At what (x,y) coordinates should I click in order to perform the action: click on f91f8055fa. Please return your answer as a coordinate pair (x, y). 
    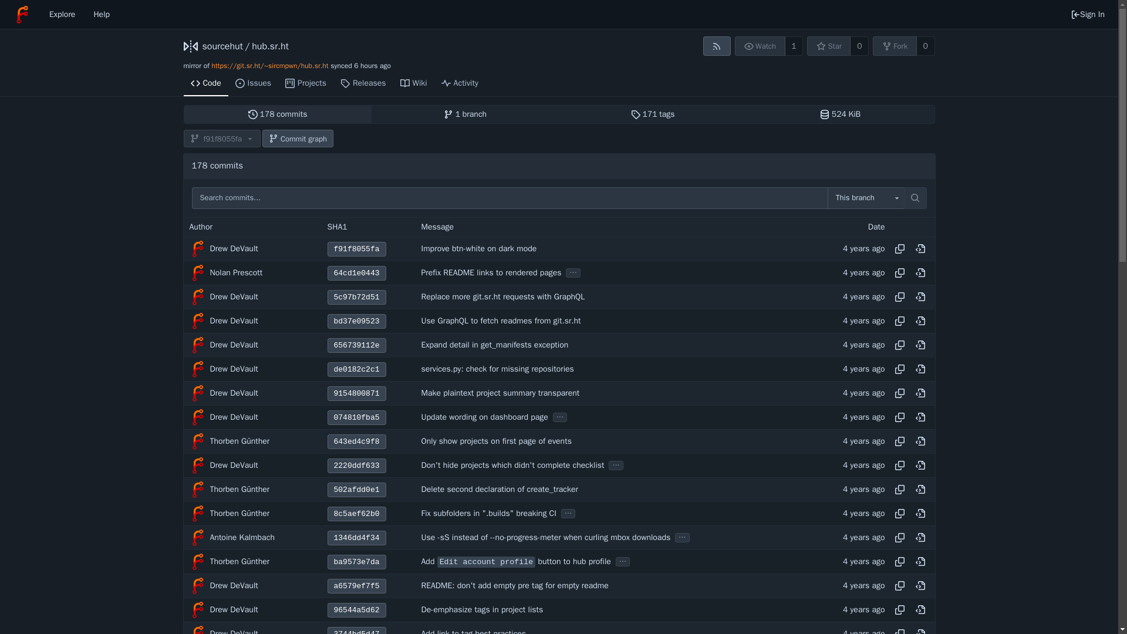
    Looking at the image, I should click on (357, 249).